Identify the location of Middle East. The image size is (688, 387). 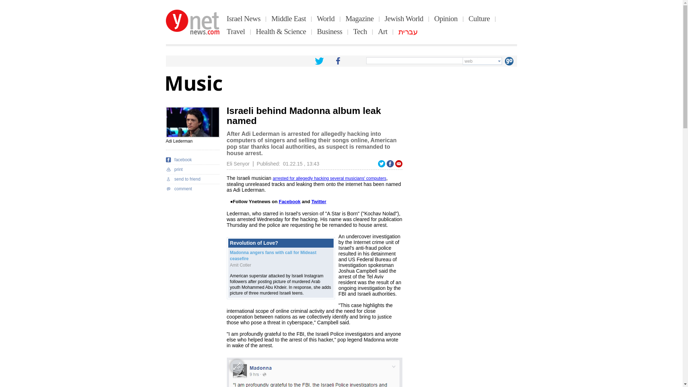
(288, 18).